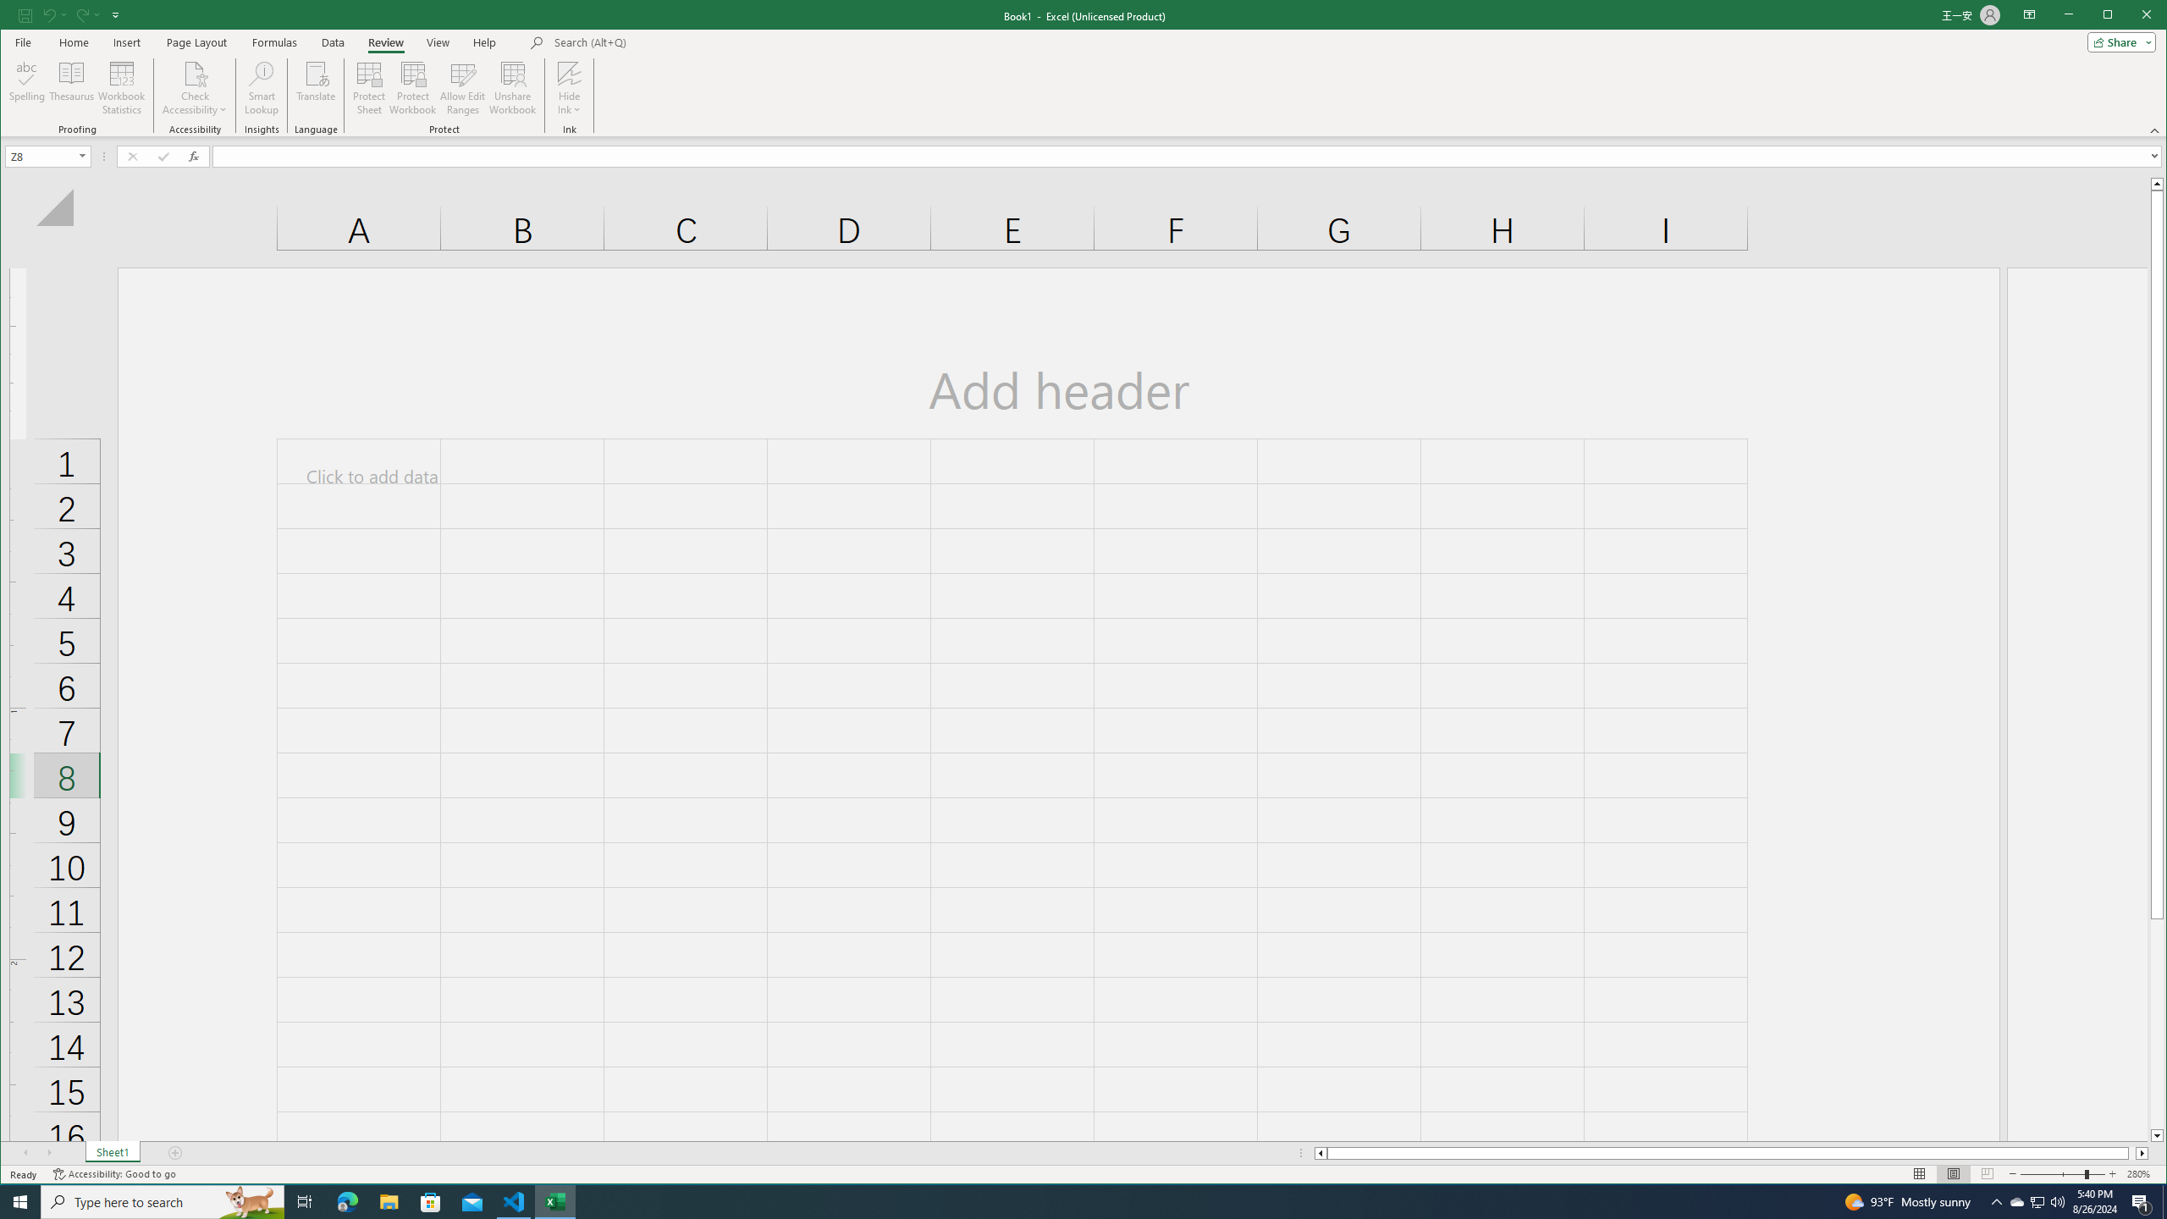 The image size is (2167, 1219). Describe the element at coordinates (347, 1202) in the screenshot. I see `Microsoft Edge` at that location.